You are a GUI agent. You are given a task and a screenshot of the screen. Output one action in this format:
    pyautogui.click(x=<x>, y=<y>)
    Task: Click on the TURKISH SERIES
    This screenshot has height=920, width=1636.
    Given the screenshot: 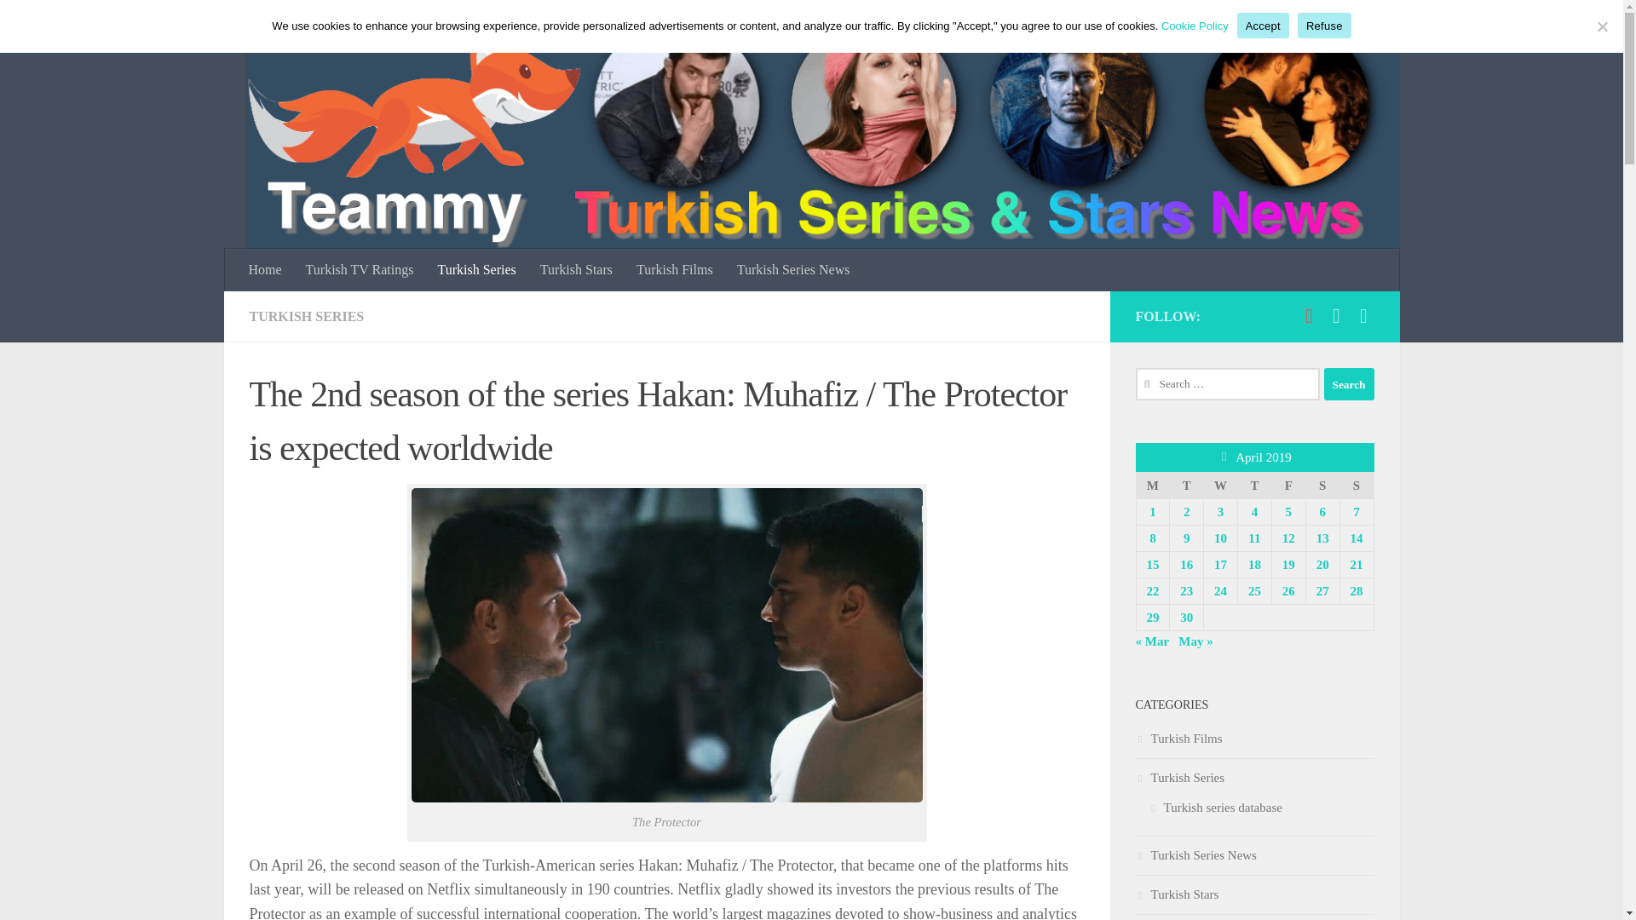 What is the action you would take?
    pyautogui.click(x=305, y=316)
    